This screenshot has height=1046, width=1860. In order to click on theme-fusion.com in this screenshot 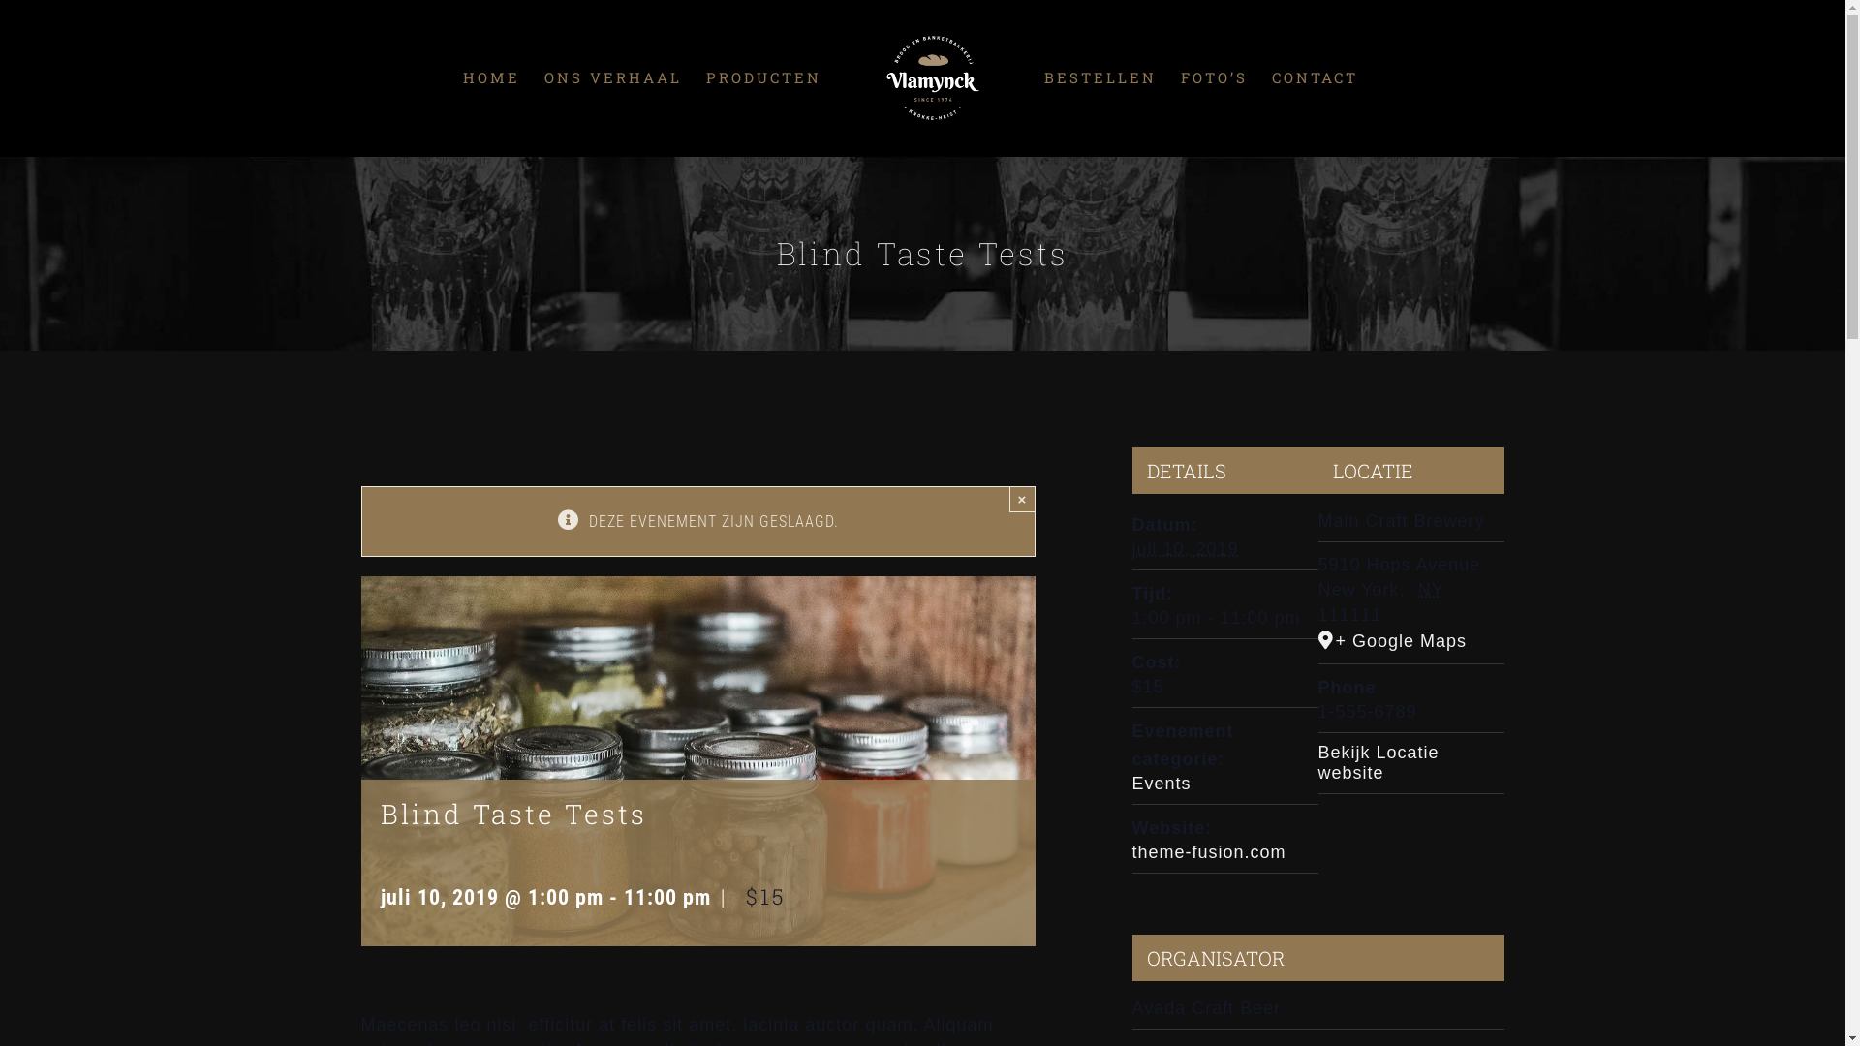, I will do `click(1209, 852)`.